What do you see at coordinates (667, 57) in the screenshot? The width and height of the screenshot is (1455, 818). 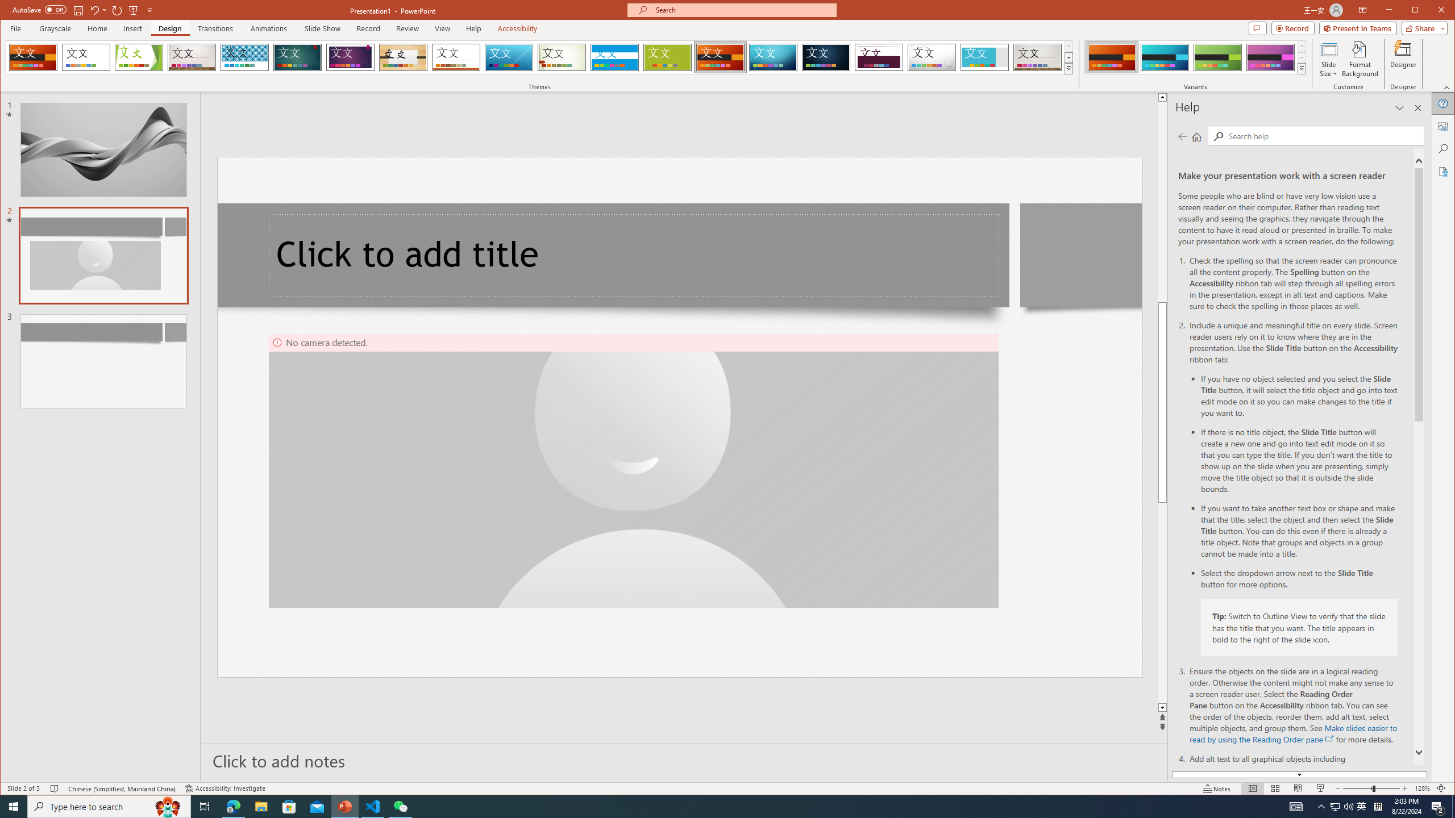 I see `Basis` at bounding box center [667, 57].